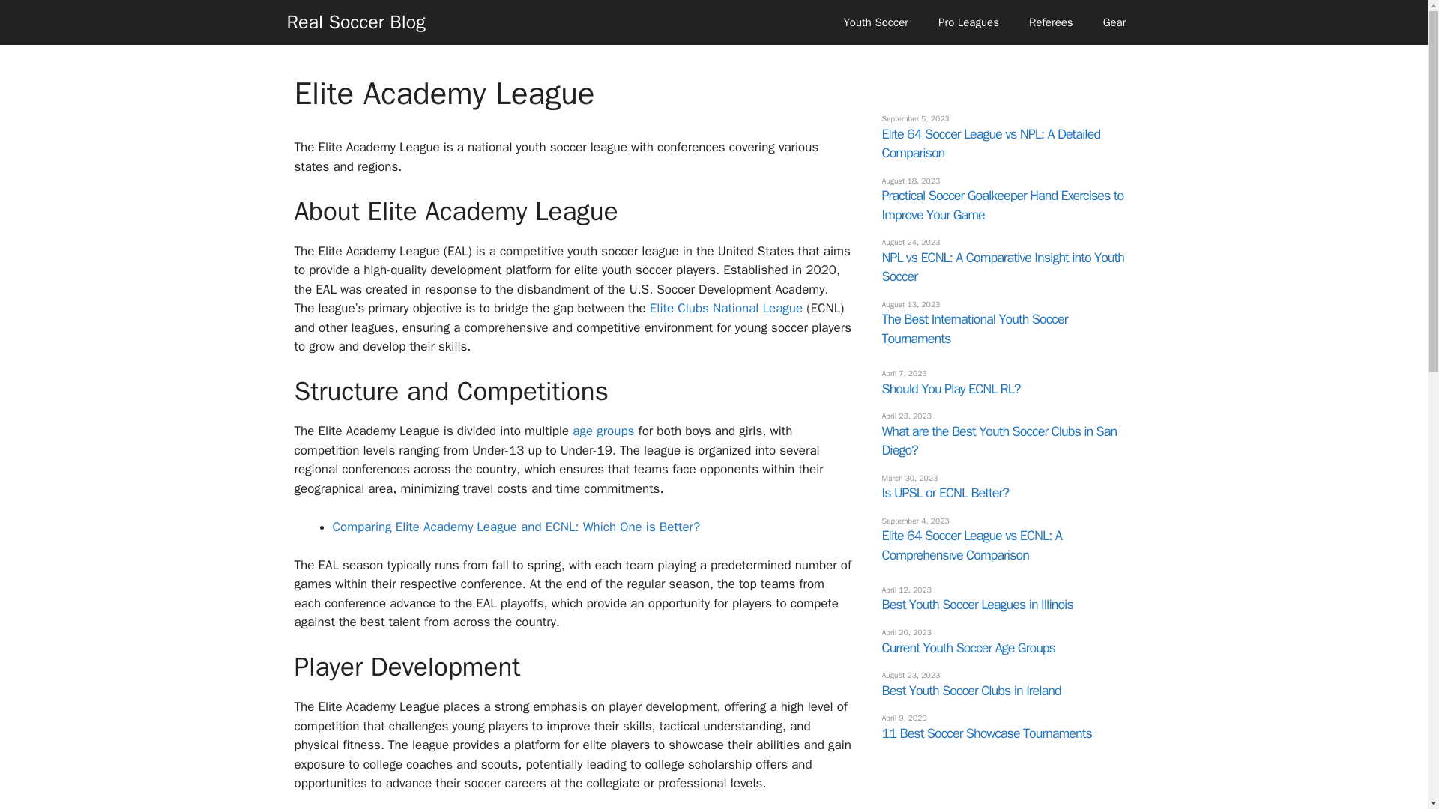 The image size is (1439, 809). I want to click on Youth Soccer, so click(875, 22).